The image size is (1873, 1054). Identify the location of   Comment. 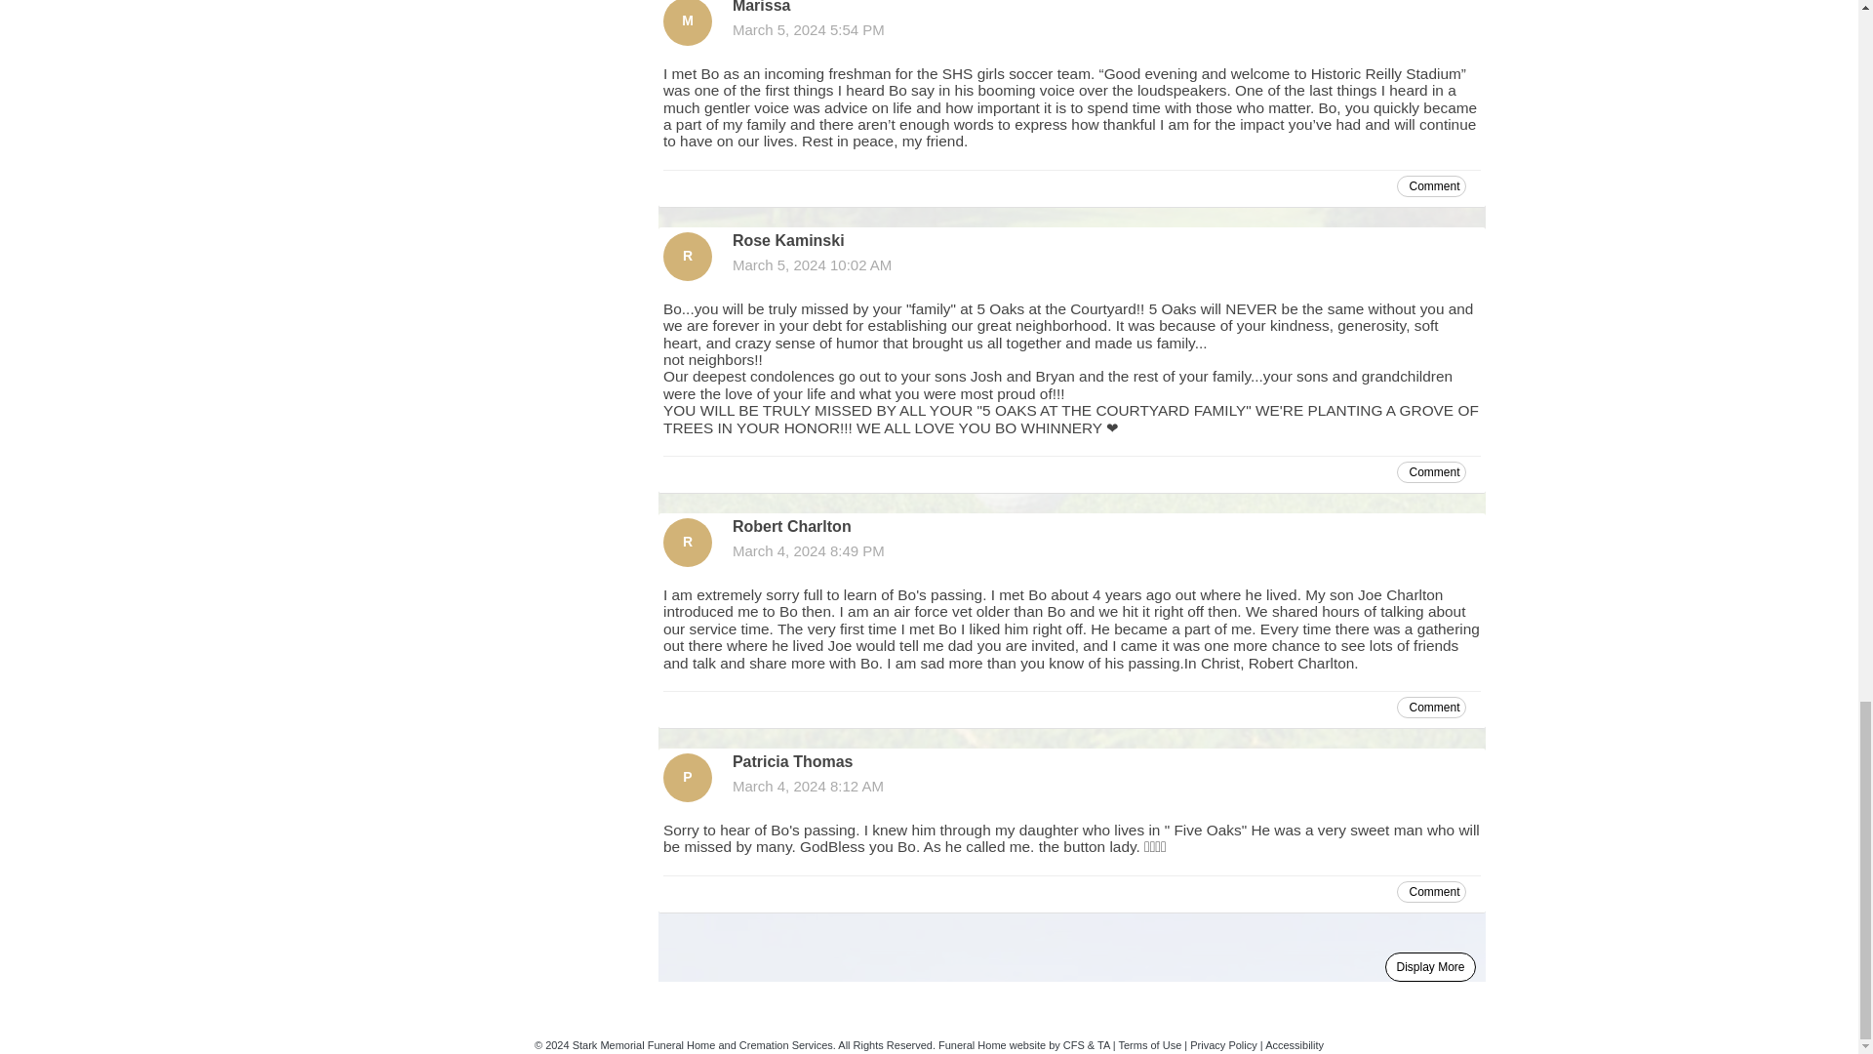
(1432, 891).